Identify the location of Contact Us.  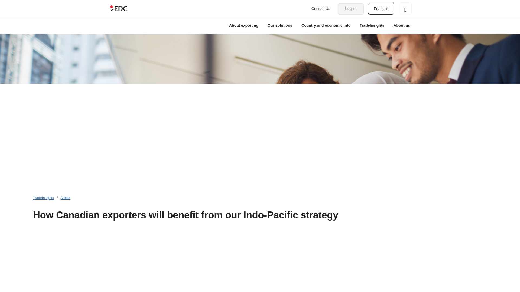
(321, 9).